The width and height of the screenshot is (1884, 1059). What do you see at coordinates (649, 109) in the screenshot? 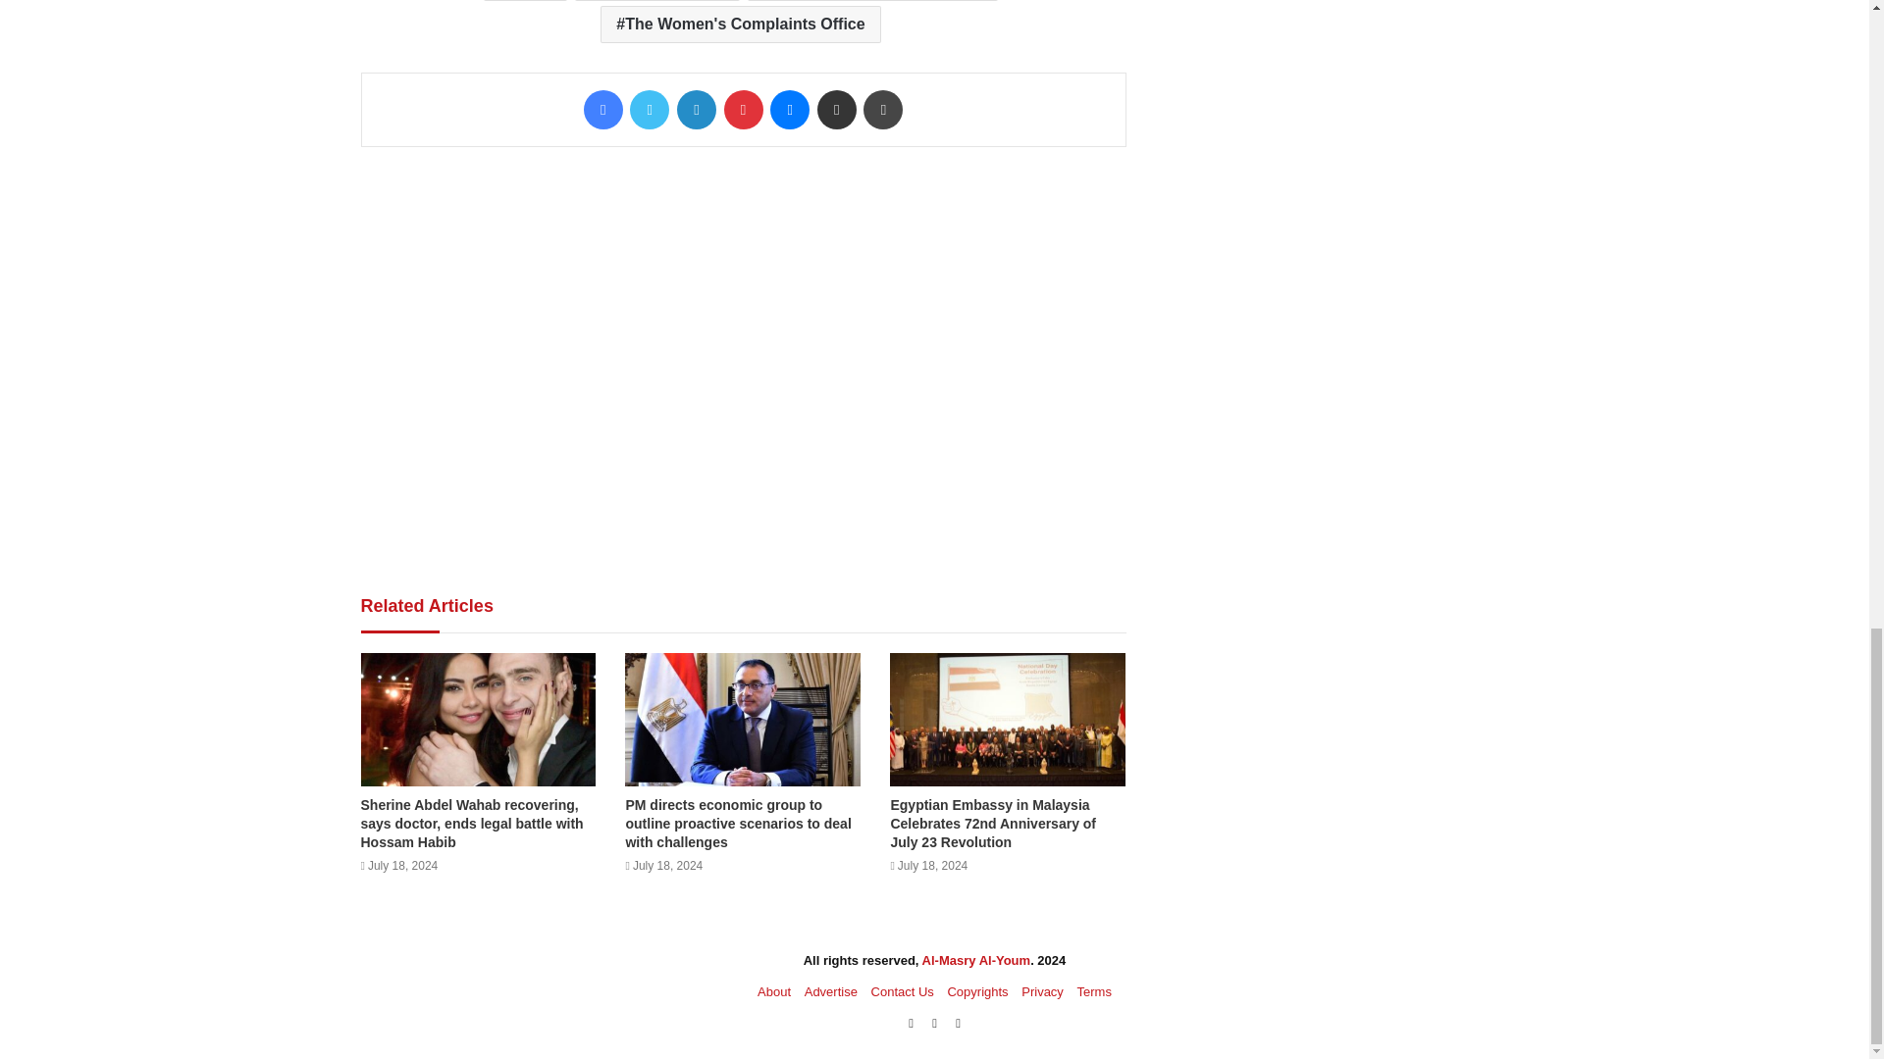
I see `Twitter` at bounding box center [649, 109].